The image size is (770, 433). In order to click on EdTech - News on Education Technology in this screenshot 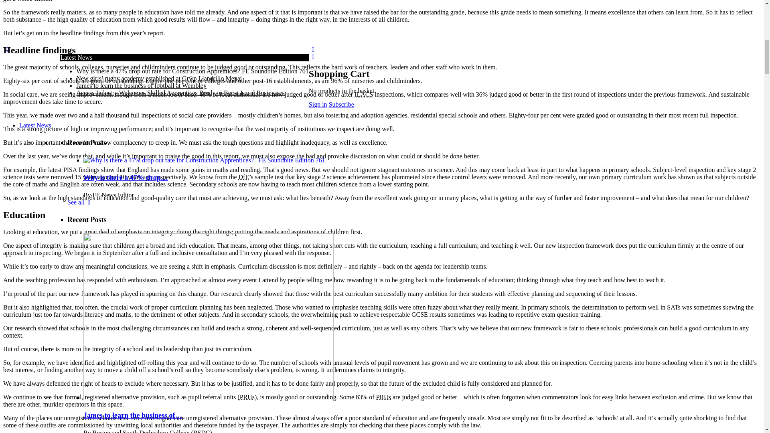, I will do `click(120, 354)`.